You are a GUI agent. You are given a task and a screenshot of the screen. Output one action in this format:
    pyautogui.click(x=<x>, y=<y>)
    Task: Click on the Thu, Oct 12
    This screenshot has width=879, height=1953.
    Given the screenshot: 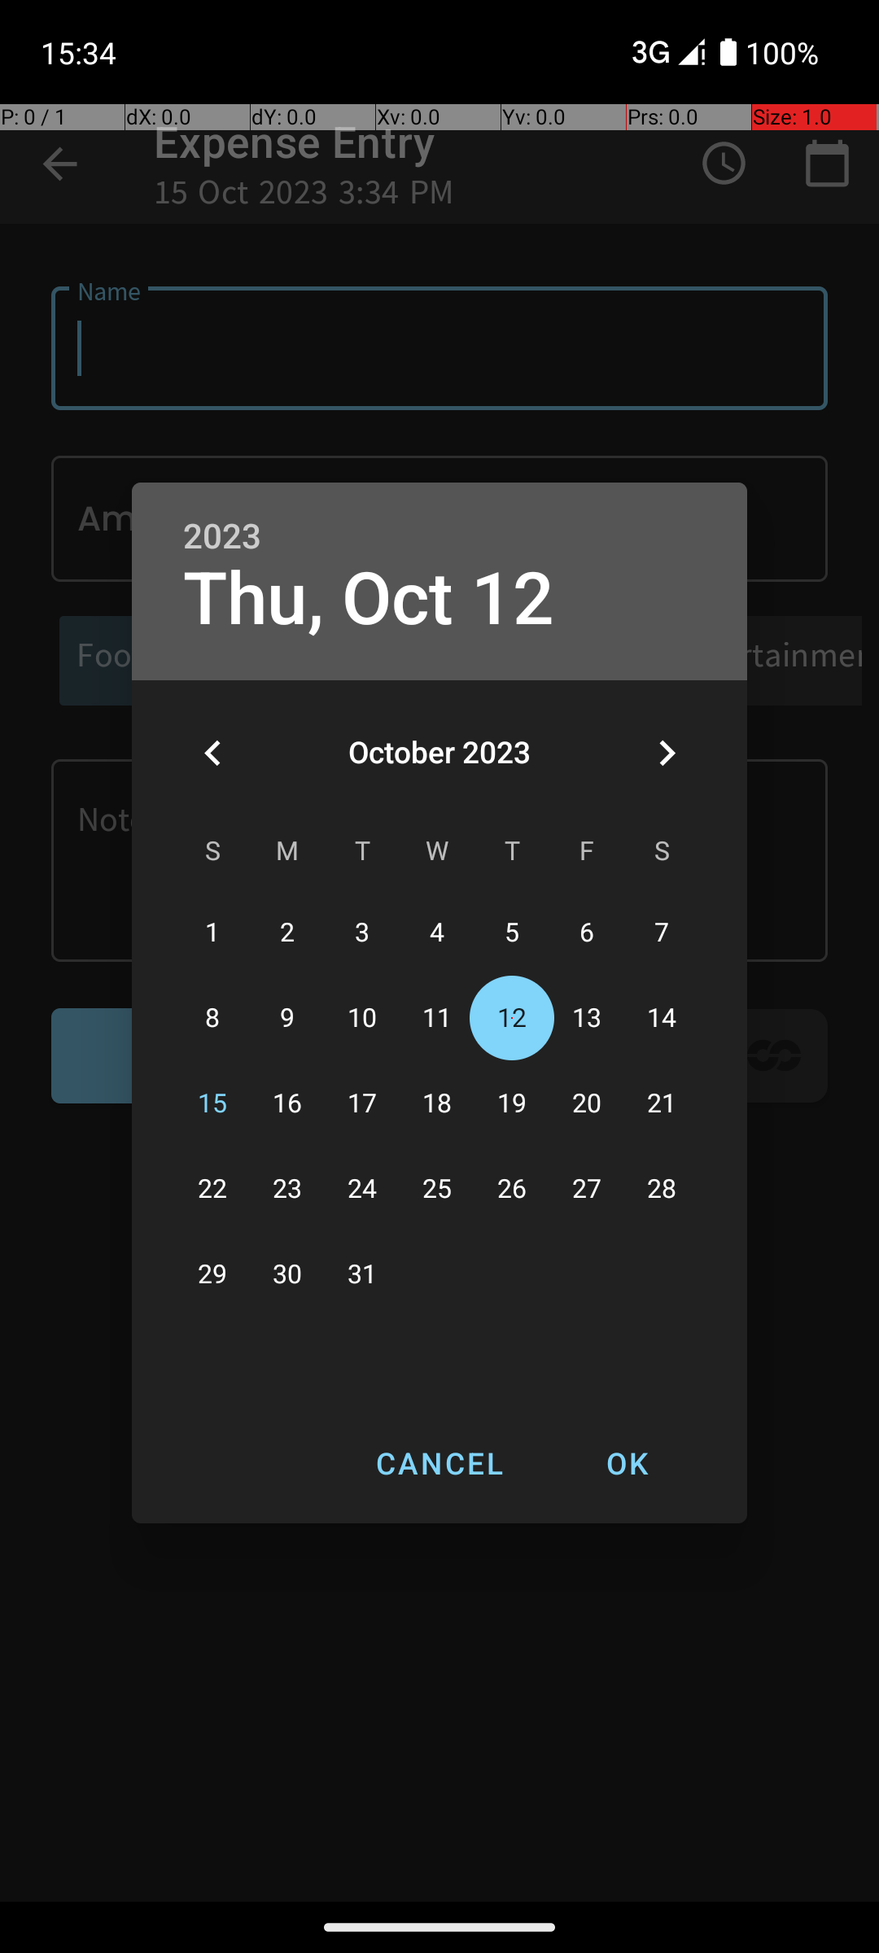 What is the action you would take?
    pyautogui.click(x=369, y=599)
    